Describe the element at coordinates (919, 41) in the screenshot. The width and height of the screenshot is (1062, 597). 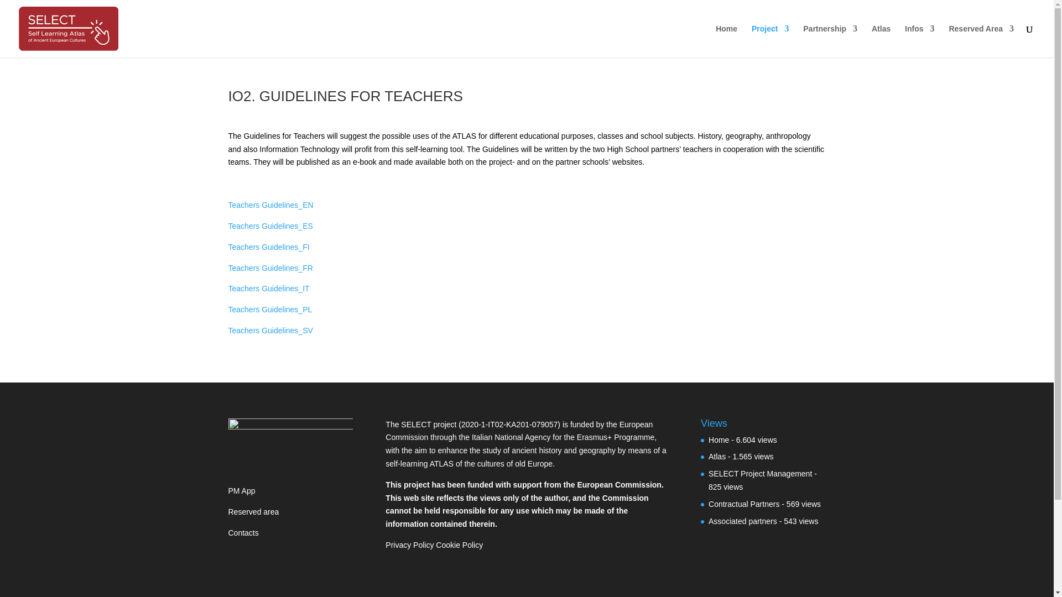
I see `Infos` at that location.